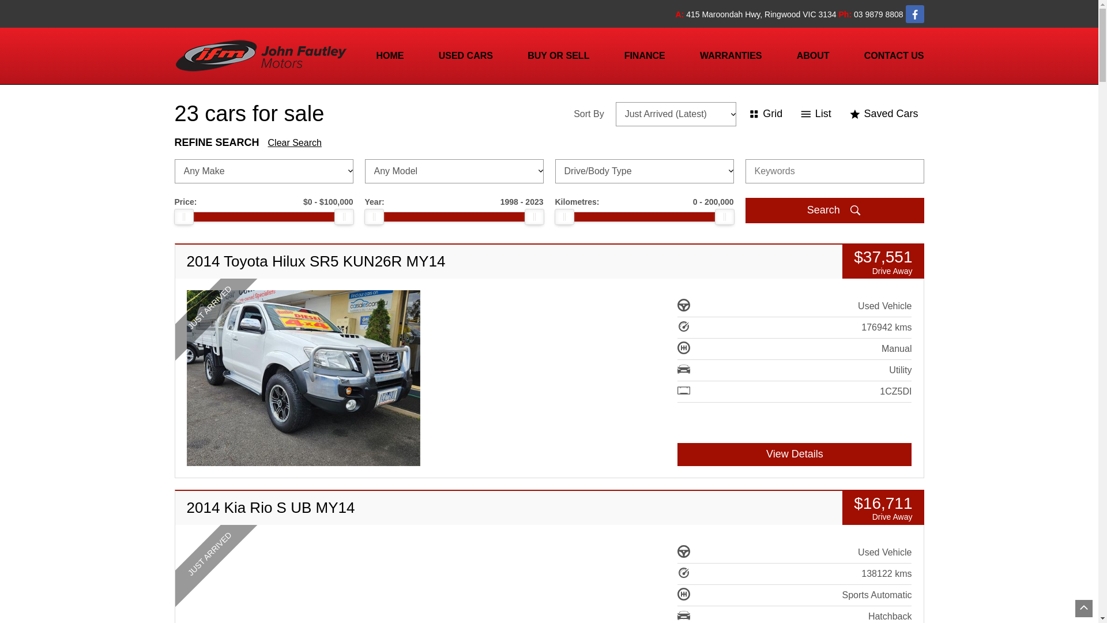 The height and width of the screenshot is (623, 1107). Describe the element at coordinates (883, 114) in the screenshot. I see `Saved Cars` at that location.